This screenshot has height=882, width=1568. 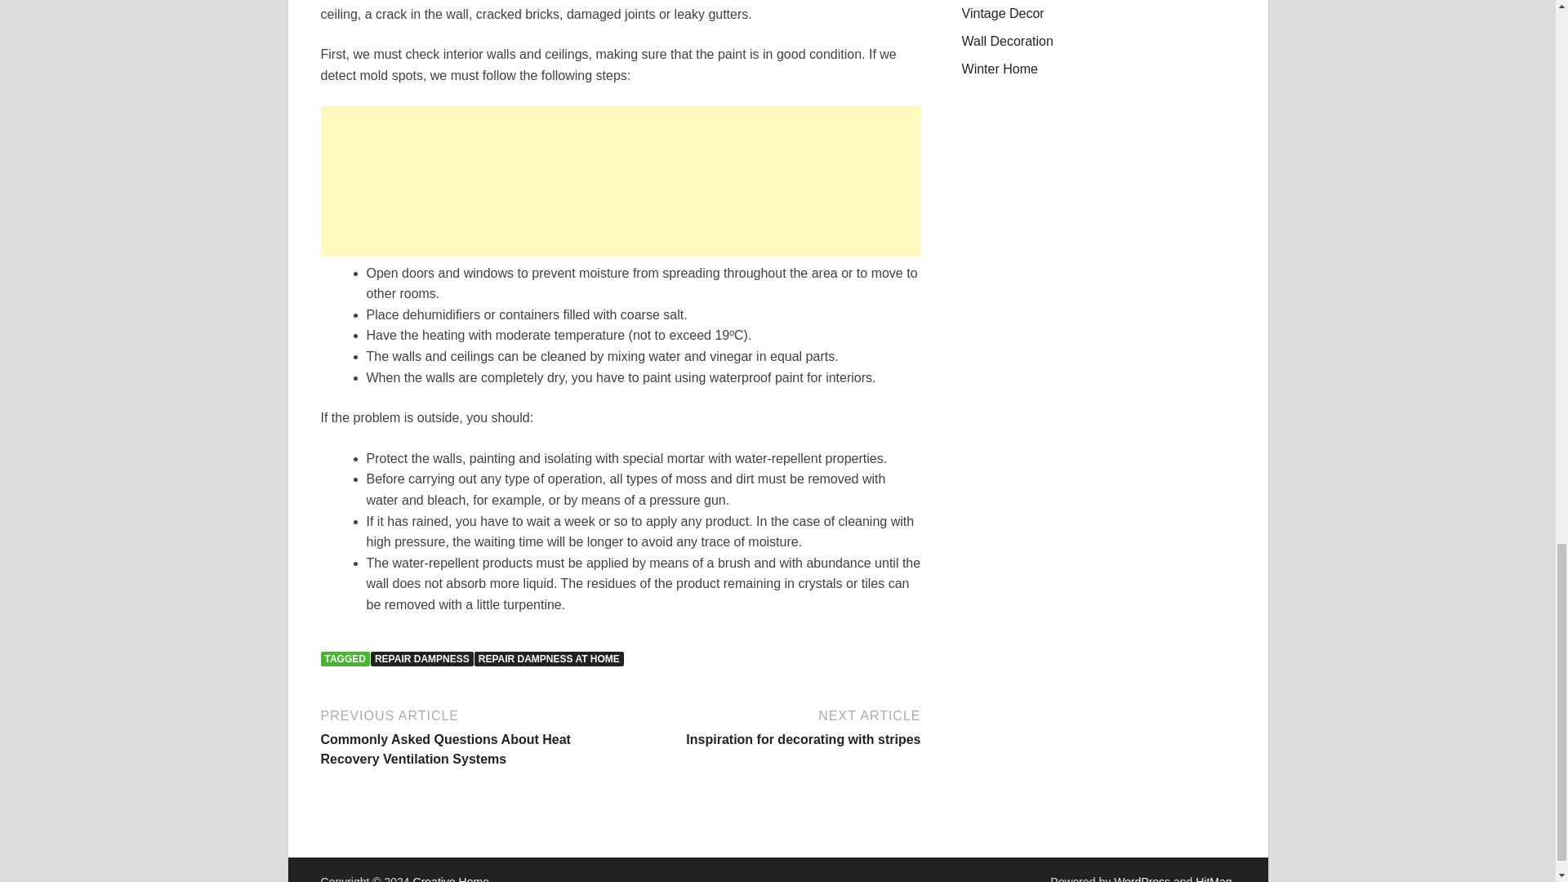 What do you see at coordinates (773, 726) in the screenshot?
I see `REPAIR DAMPNESS AT HOME` at bounding box center [773, 726].